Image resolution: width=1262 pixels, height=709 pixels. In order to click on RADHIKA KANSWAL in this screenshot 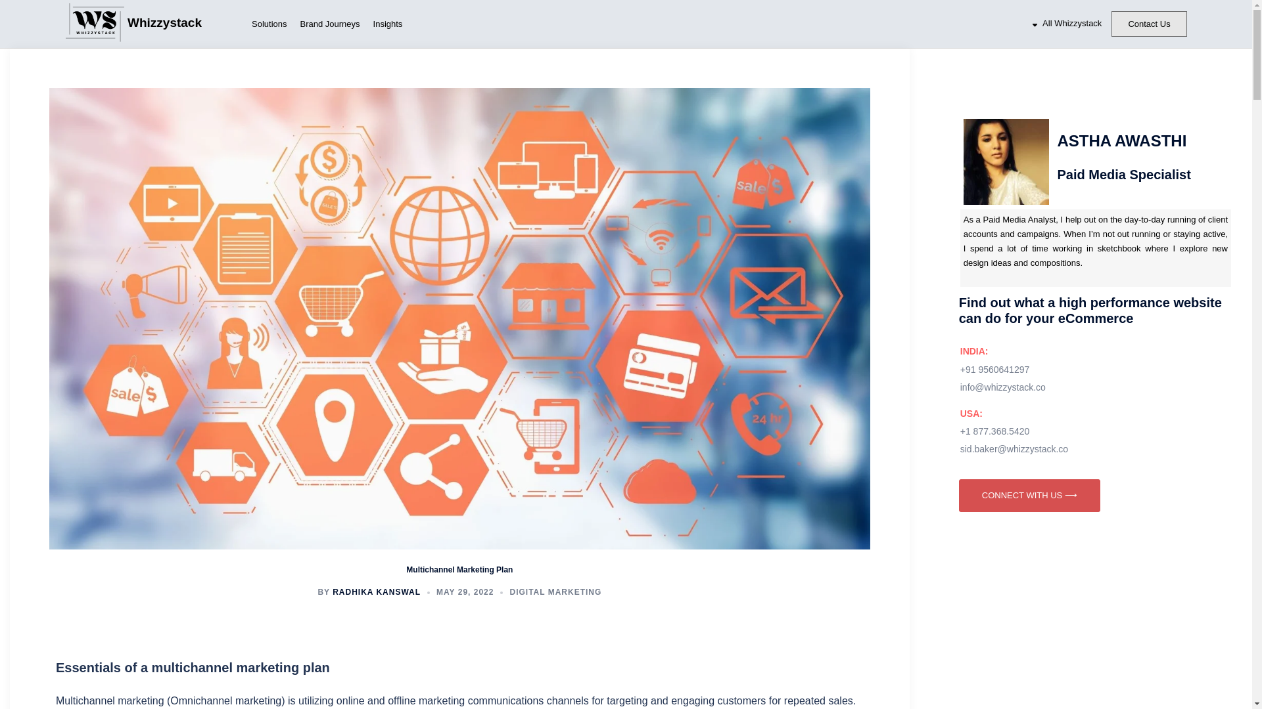, I will do `click(376, 592)`.